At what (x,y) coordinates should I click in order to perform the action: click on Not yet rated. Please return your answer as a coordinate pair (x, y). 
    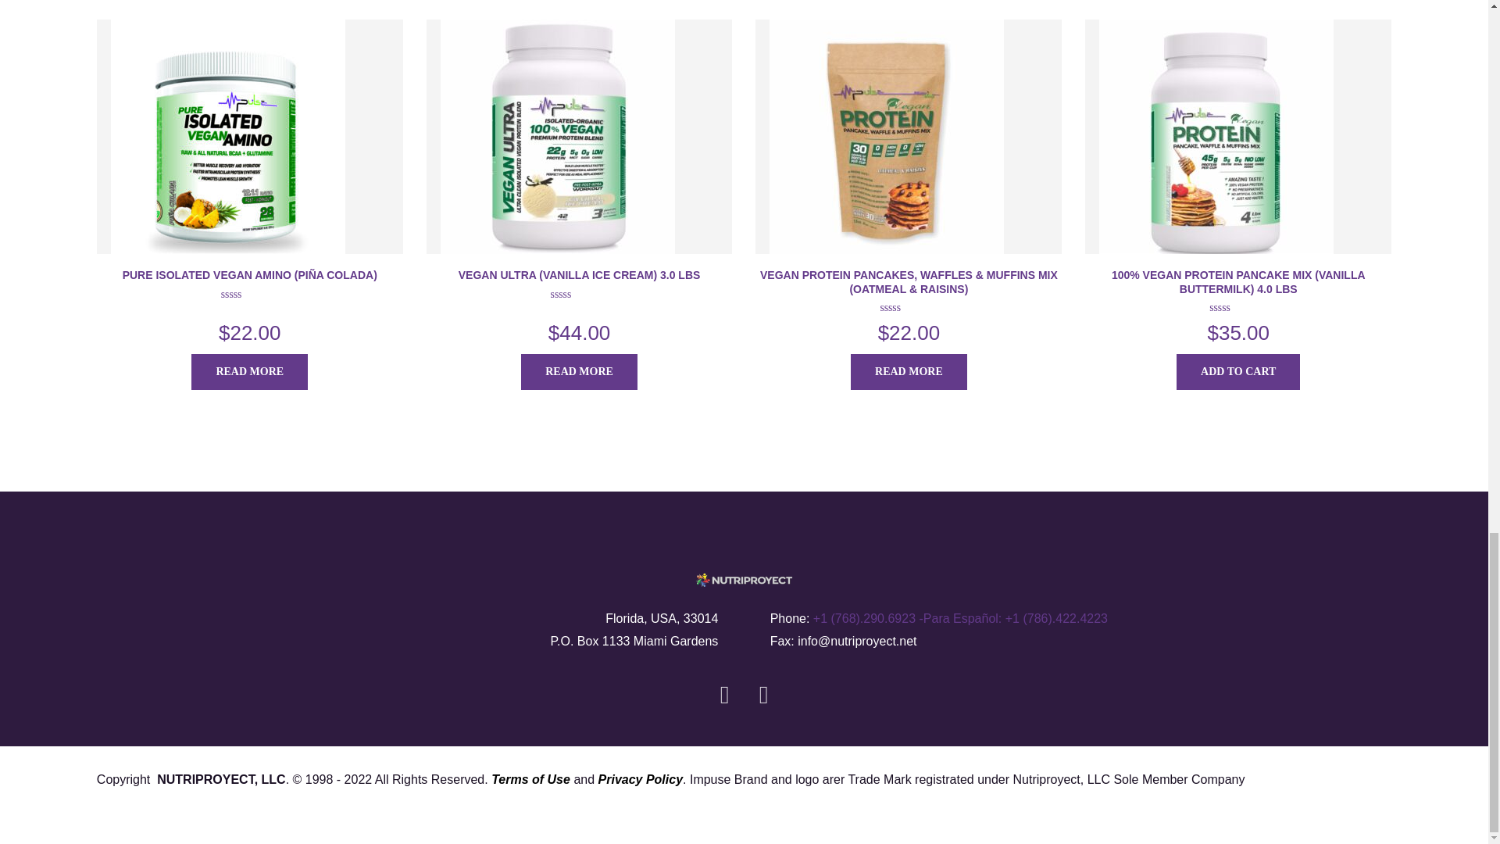
    Looking at the image, I should click on (1237, 307).